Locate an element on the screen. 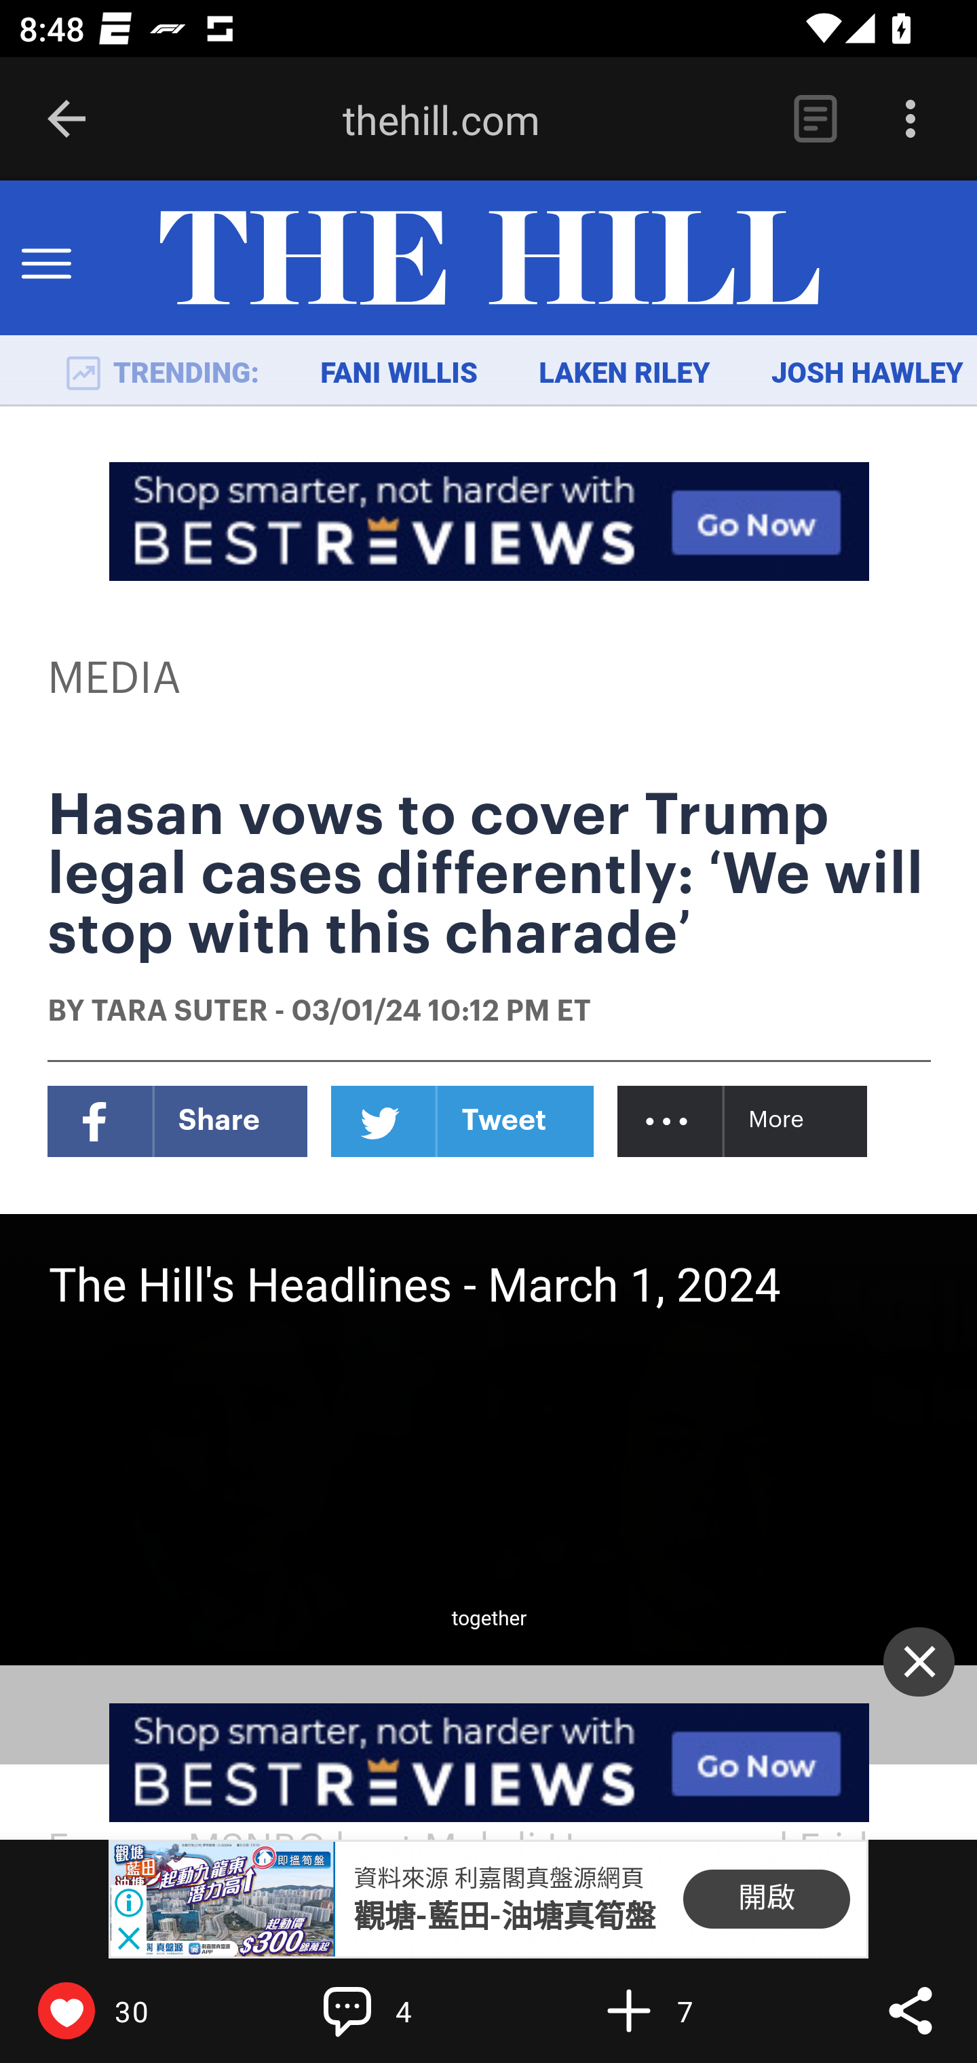 The width and height of the screenshot is (977, 2063). TheHill.com is located at coordinates (488, 259).